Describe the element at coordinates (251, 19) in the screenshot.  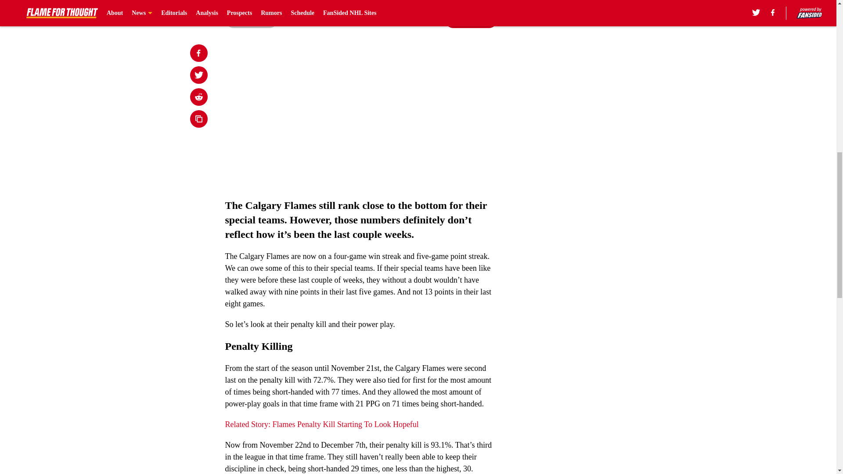
I see `Prev` at that location.